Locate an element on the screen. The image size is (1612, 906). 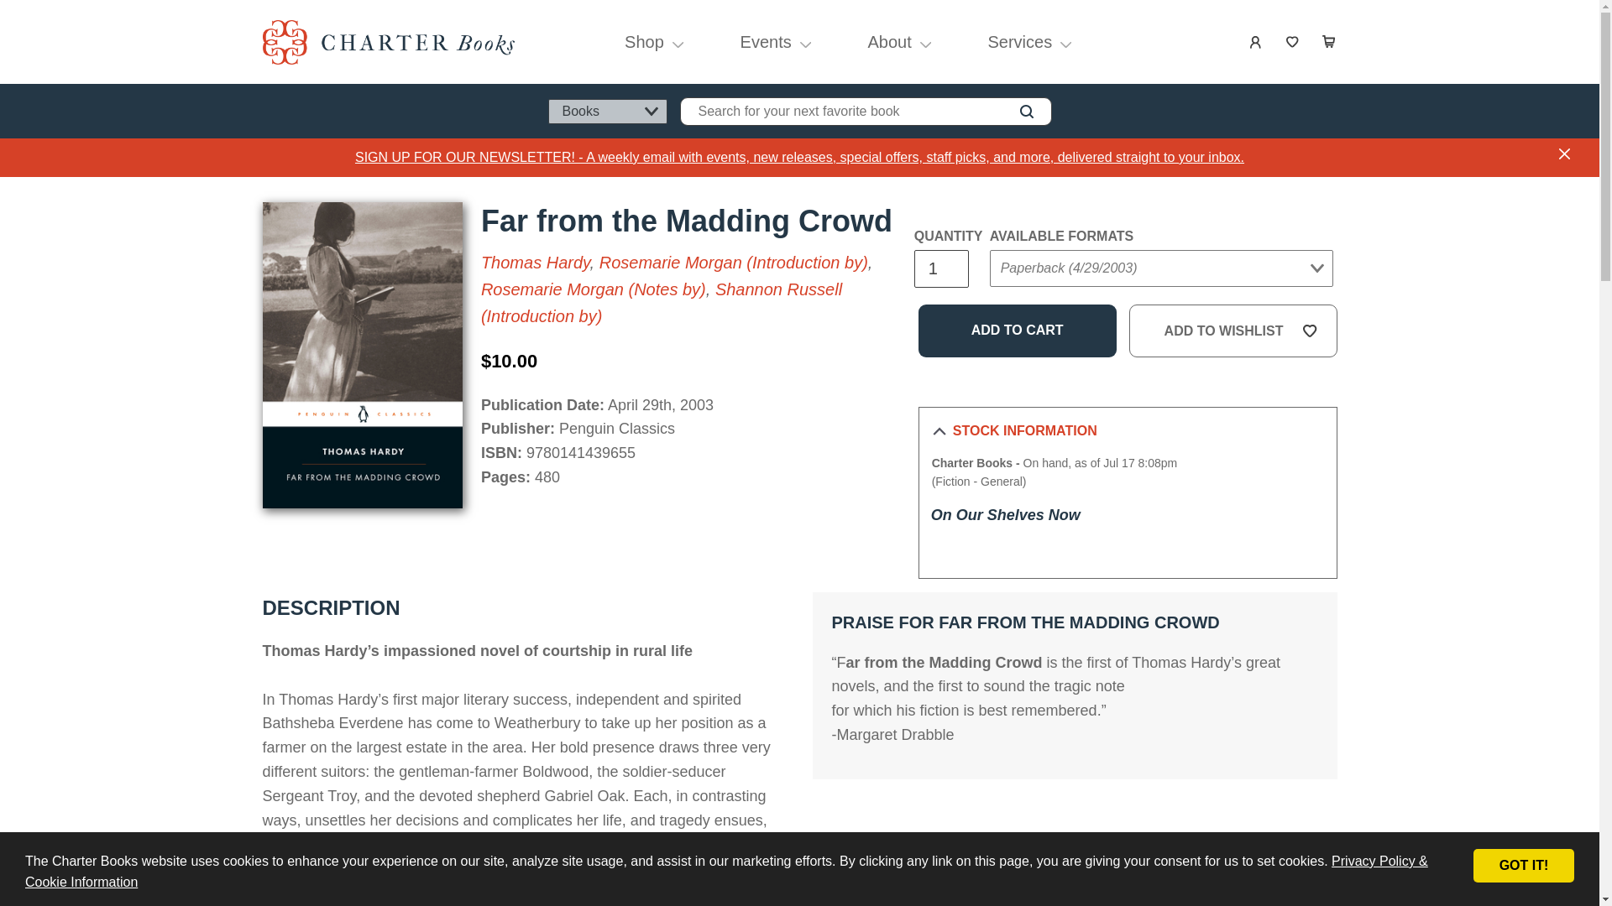
Shop is located at coordinates (645, 42).